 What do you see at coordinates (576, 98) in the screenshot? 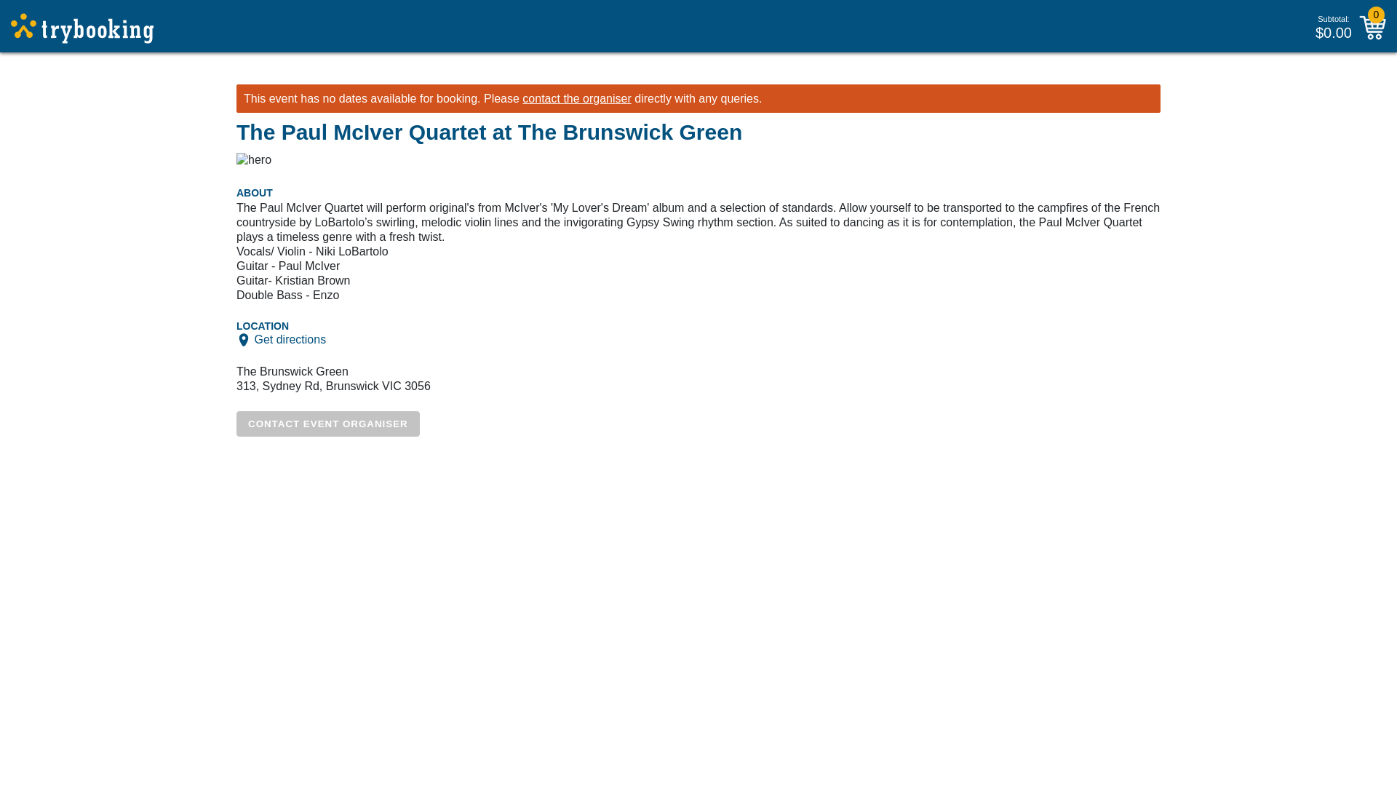
I see `contact the organiser` at bounding box center [576, 98].